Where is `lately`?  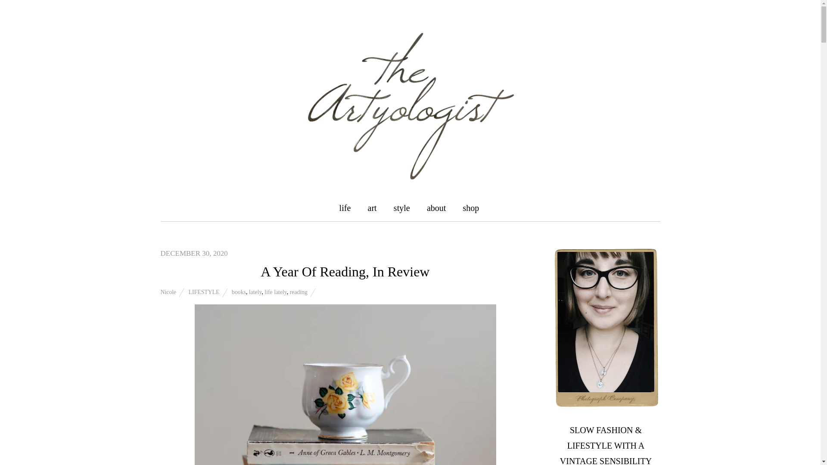
lately is located at coordinates (255, 292).